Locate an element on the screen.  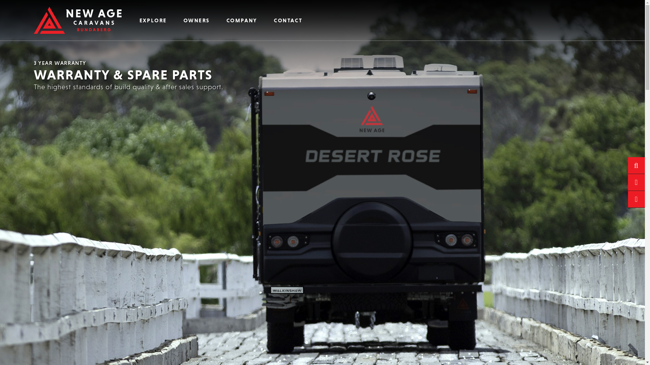
OWNERS is located at coordinates (196, 20).